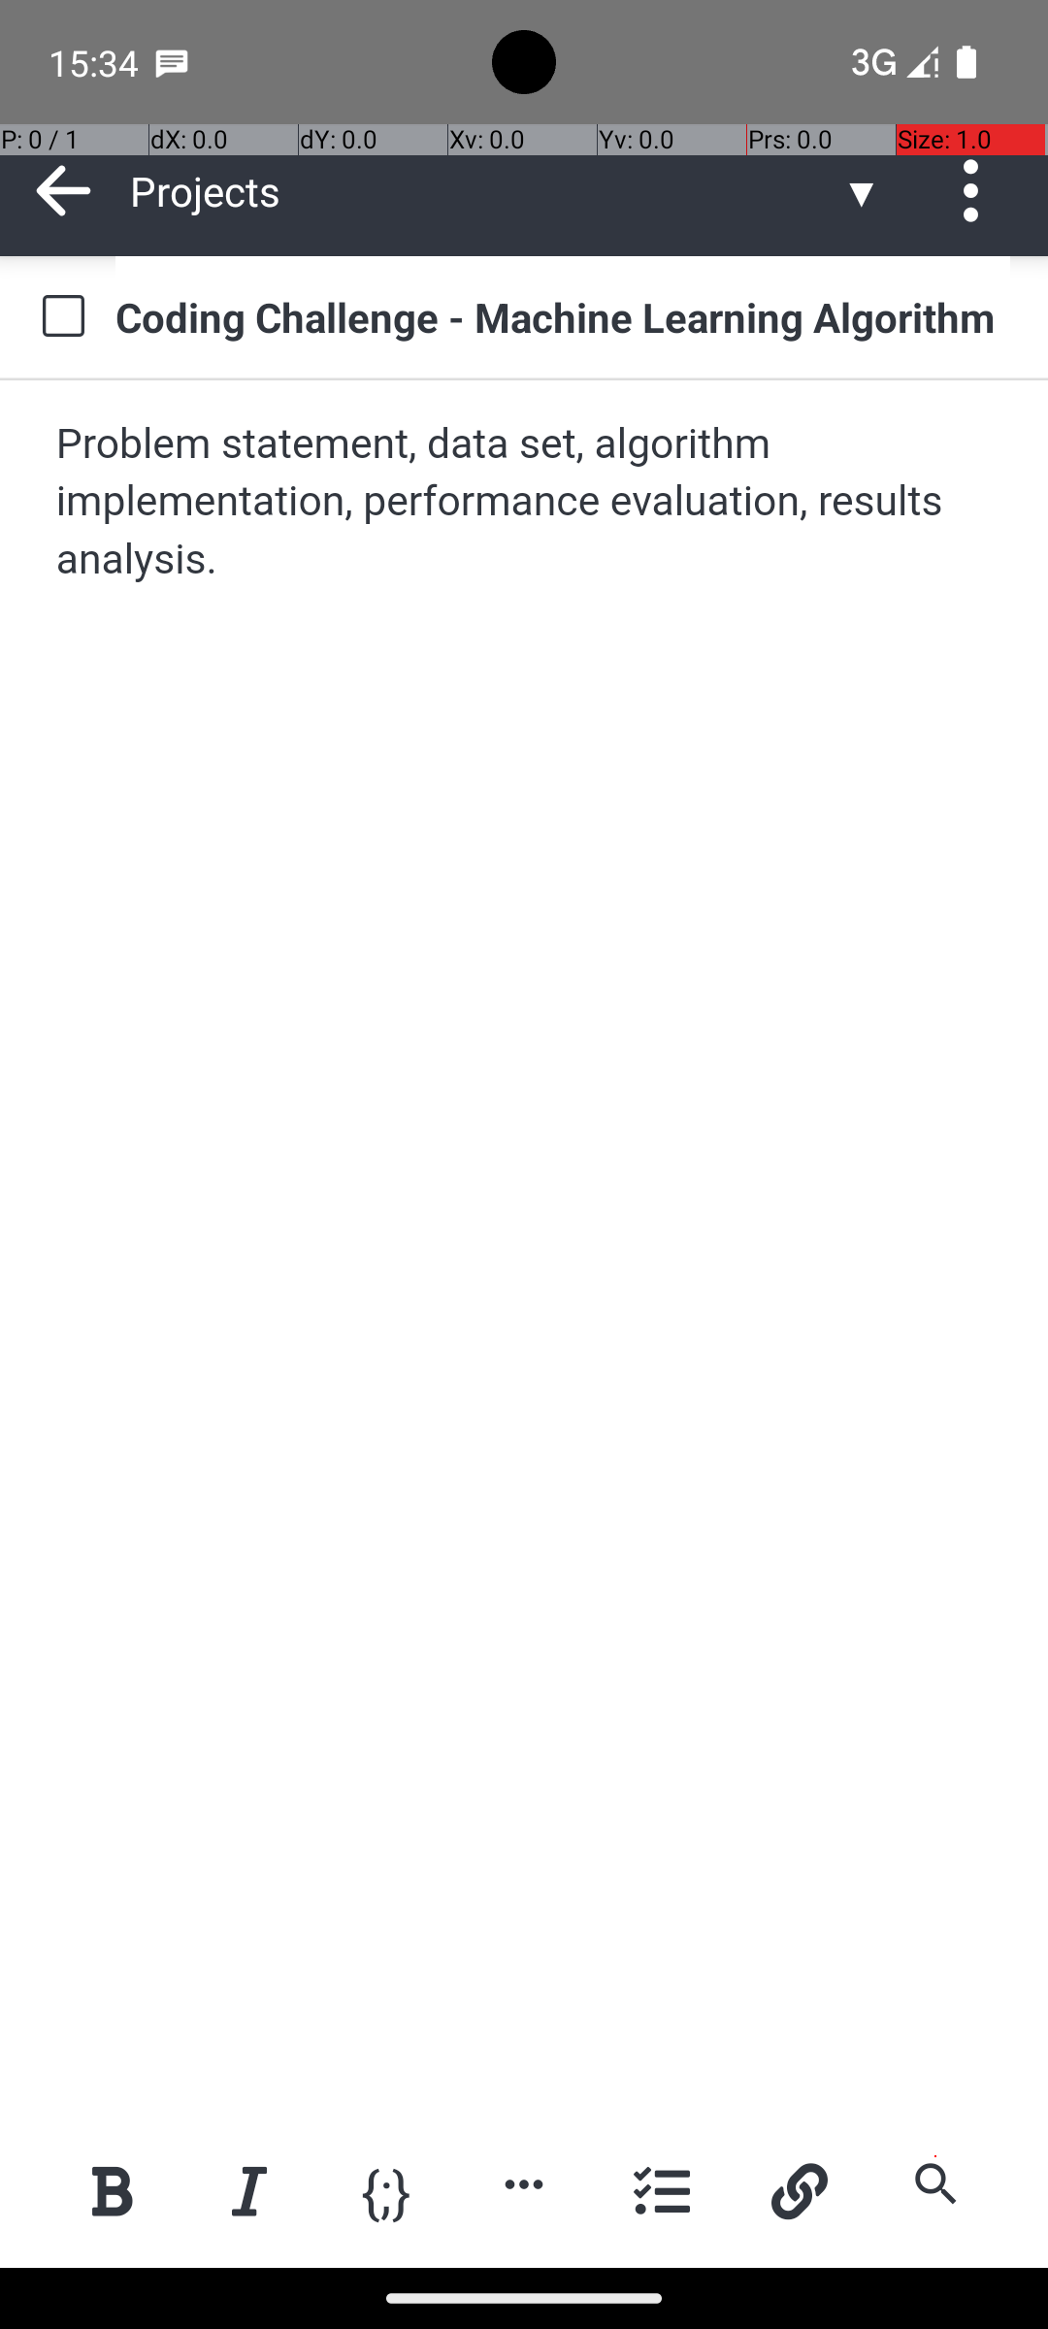 The image size is (1048, 2329). What do you see at coordinates (563, 316) in the screenshot?
I see `Coding Challenge - Machine Learning Algorithm` at bounding box center [563, 316].